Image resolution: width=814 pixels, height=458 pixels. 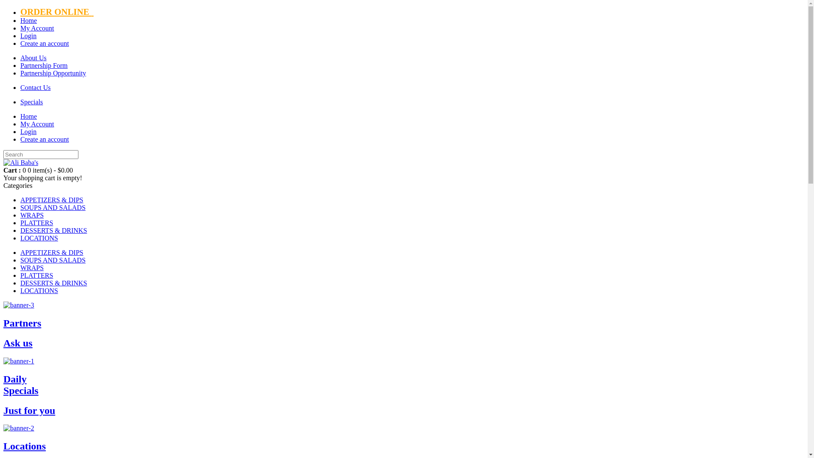 I want to click on PLATTERS, so click(x=36, y=276).